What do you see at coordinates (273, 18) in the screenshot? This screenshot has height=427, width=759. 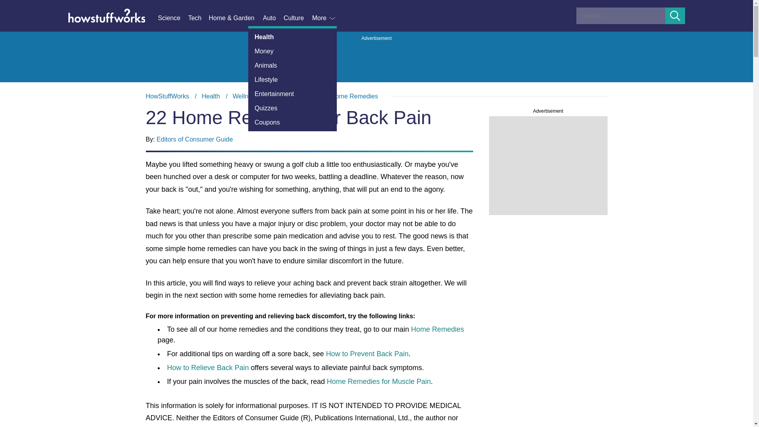 I see `Auto` at bounding box center [273, 18].